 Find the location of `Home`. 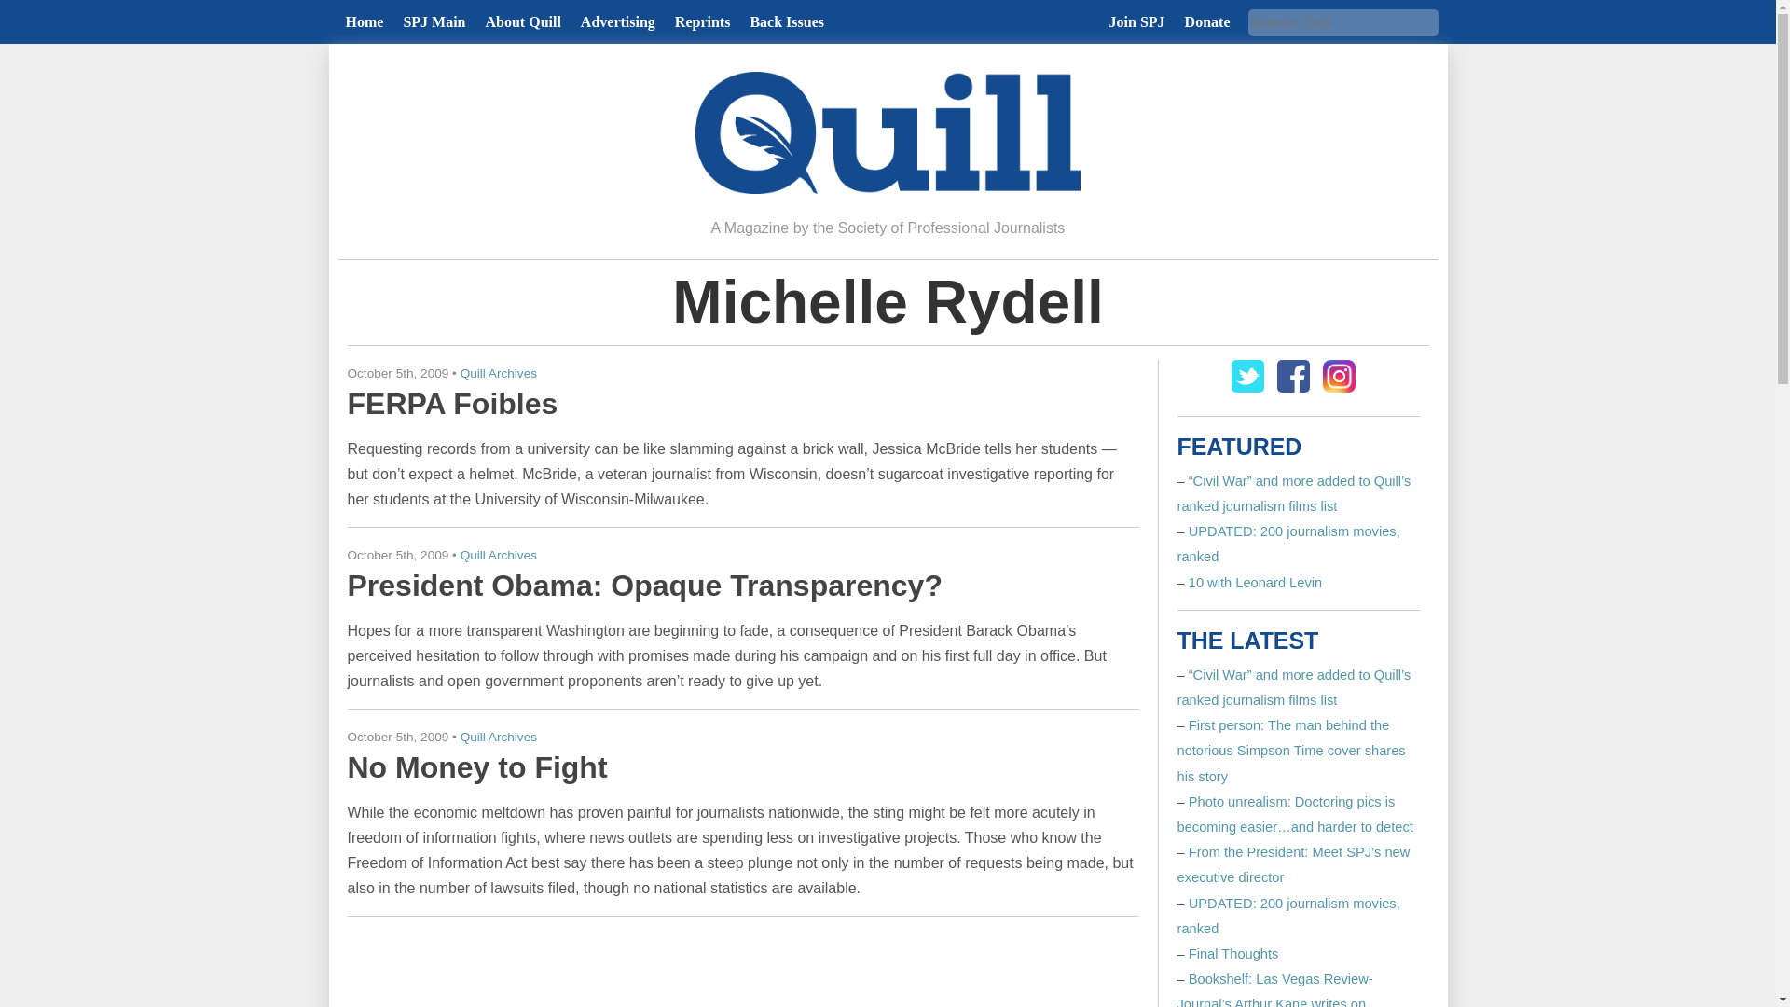

Home is located at coordinates (364, 22).